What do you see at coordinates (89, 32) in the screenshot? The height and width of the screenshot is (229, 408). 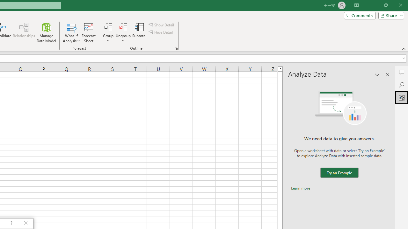 I see `Forecast Sheet` at bounding box center [89, 32].